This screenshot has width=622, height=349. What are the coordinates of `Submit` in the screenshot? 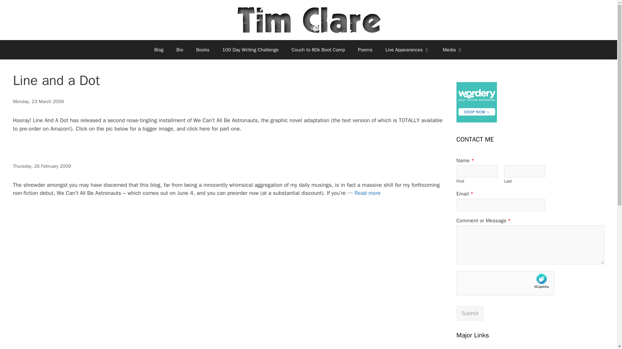 It's located at (470, 313).